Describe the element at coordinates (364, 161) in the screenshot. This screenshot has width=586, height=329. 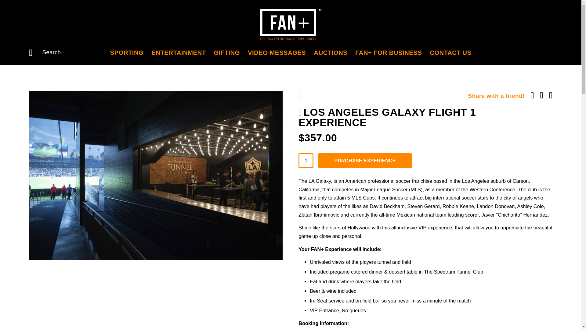
I see `PURCHASE EXPERIENCE` at that location.